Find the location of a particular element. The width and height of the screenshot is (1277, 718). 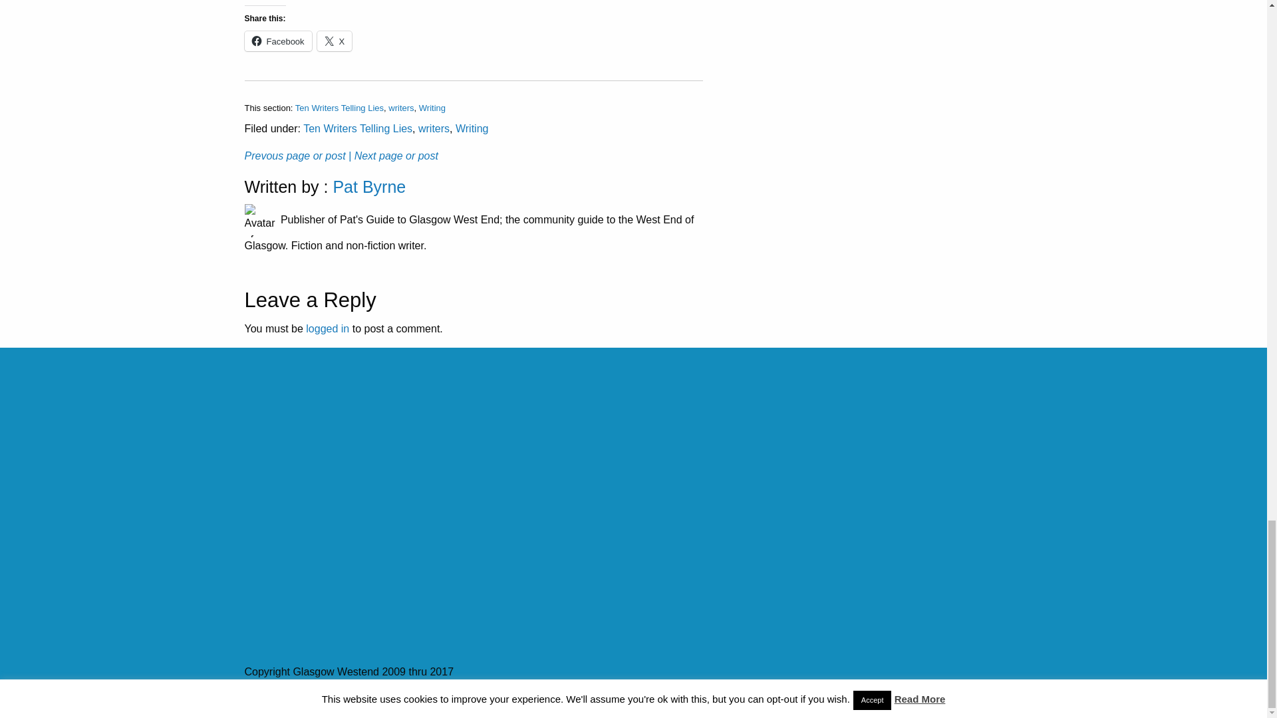

Facebook is located at coordinates (278, 41).